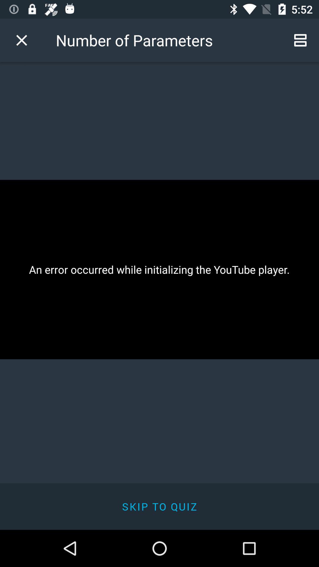 The height and width of the screenshot is (567, 319). What do you see at coordinates (159, 506) in the screenshot?
I see `jump to skip to quiz icon` at bounding box center [159, 506].